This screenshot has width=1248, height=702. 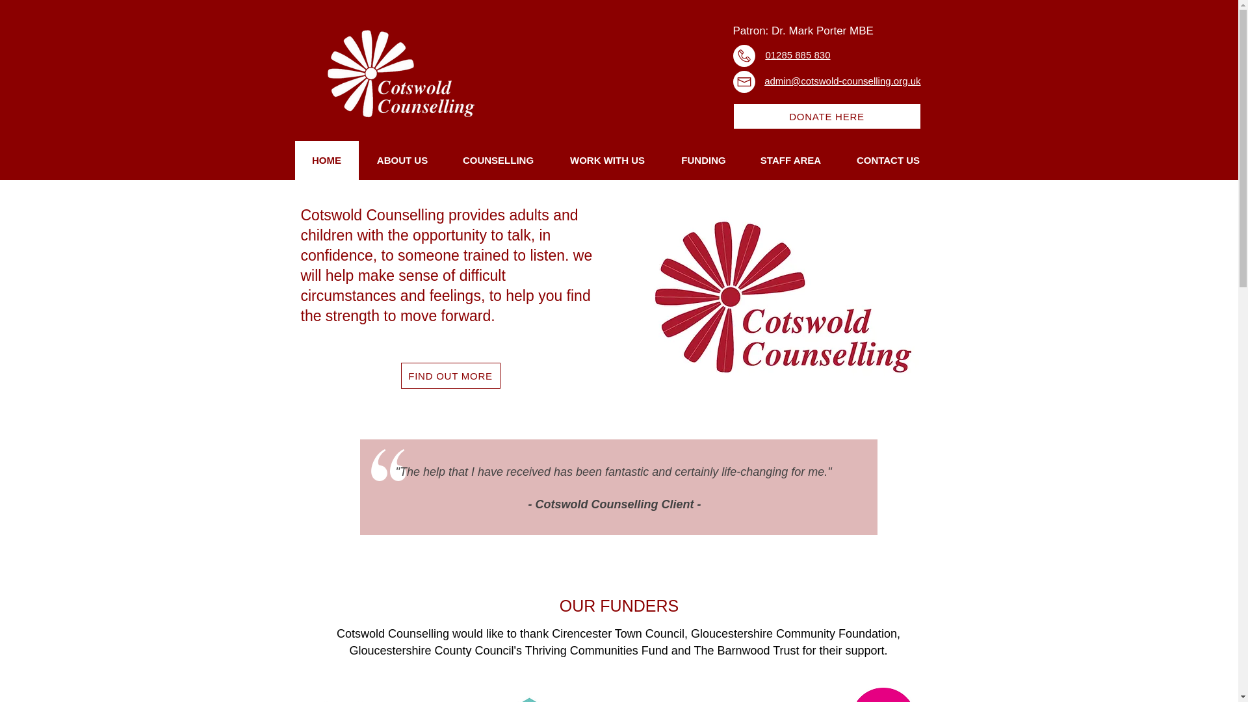 I want to click on CONTACT US, so click(x=888, y=160).